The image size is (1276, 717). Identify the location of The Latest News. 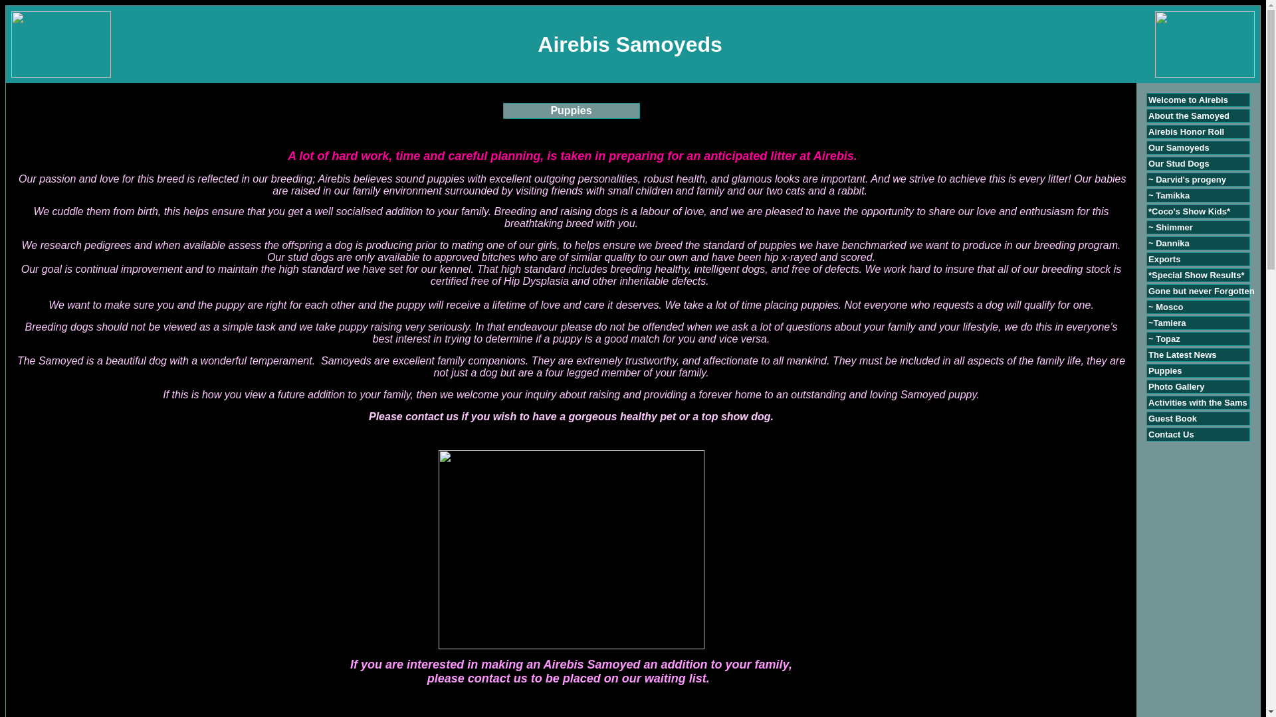
(1183, 355).